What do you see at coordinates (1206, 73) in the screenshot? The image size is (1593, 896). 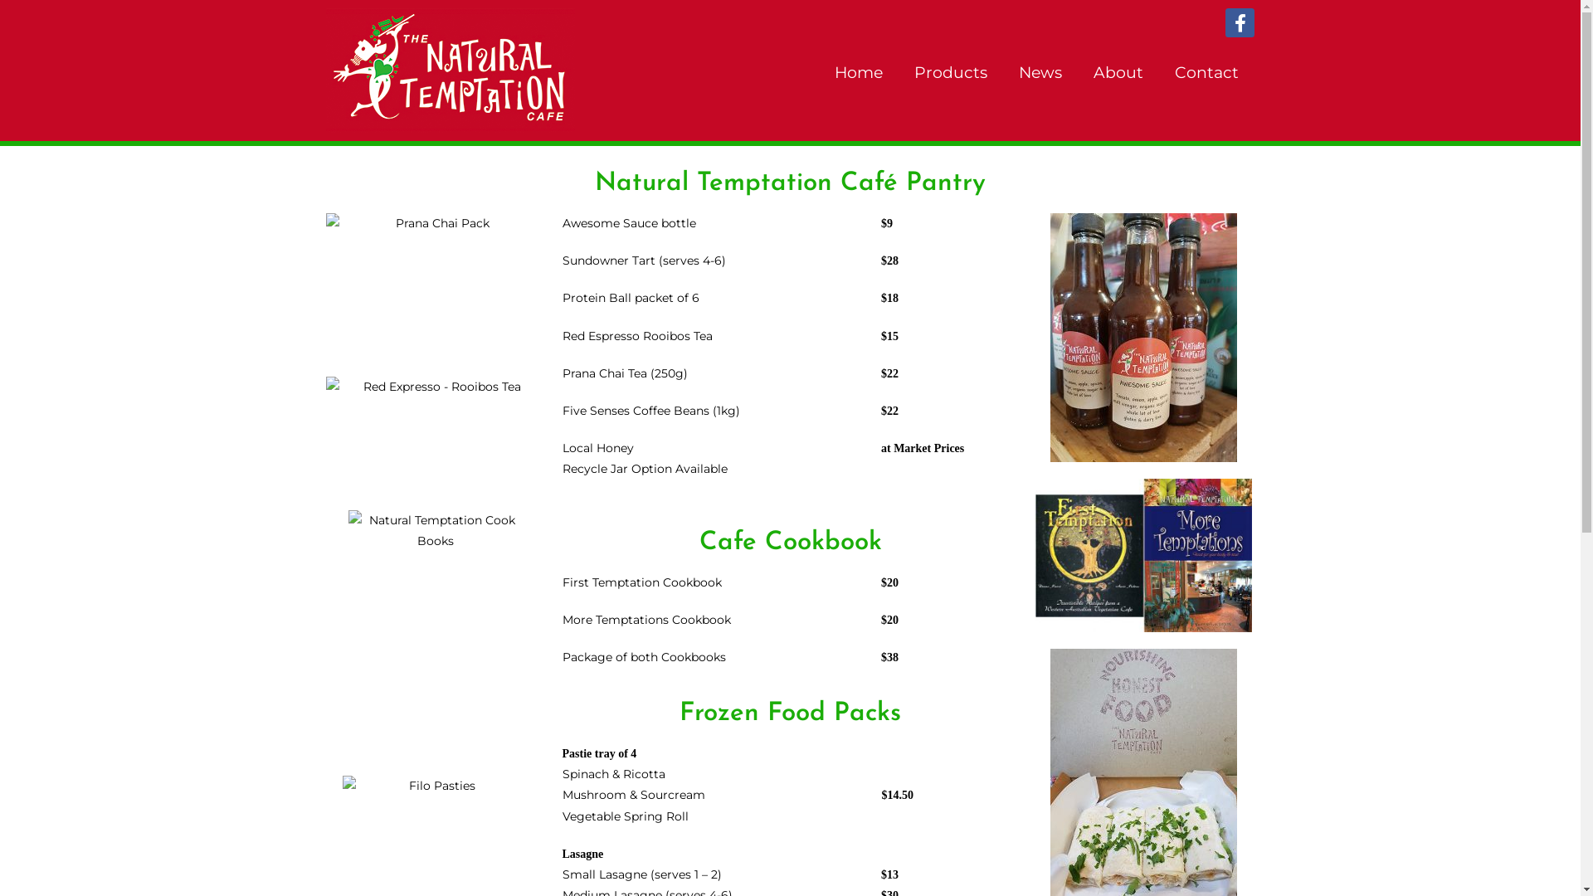 I see `Contact` at bounding box center [1206, 73].